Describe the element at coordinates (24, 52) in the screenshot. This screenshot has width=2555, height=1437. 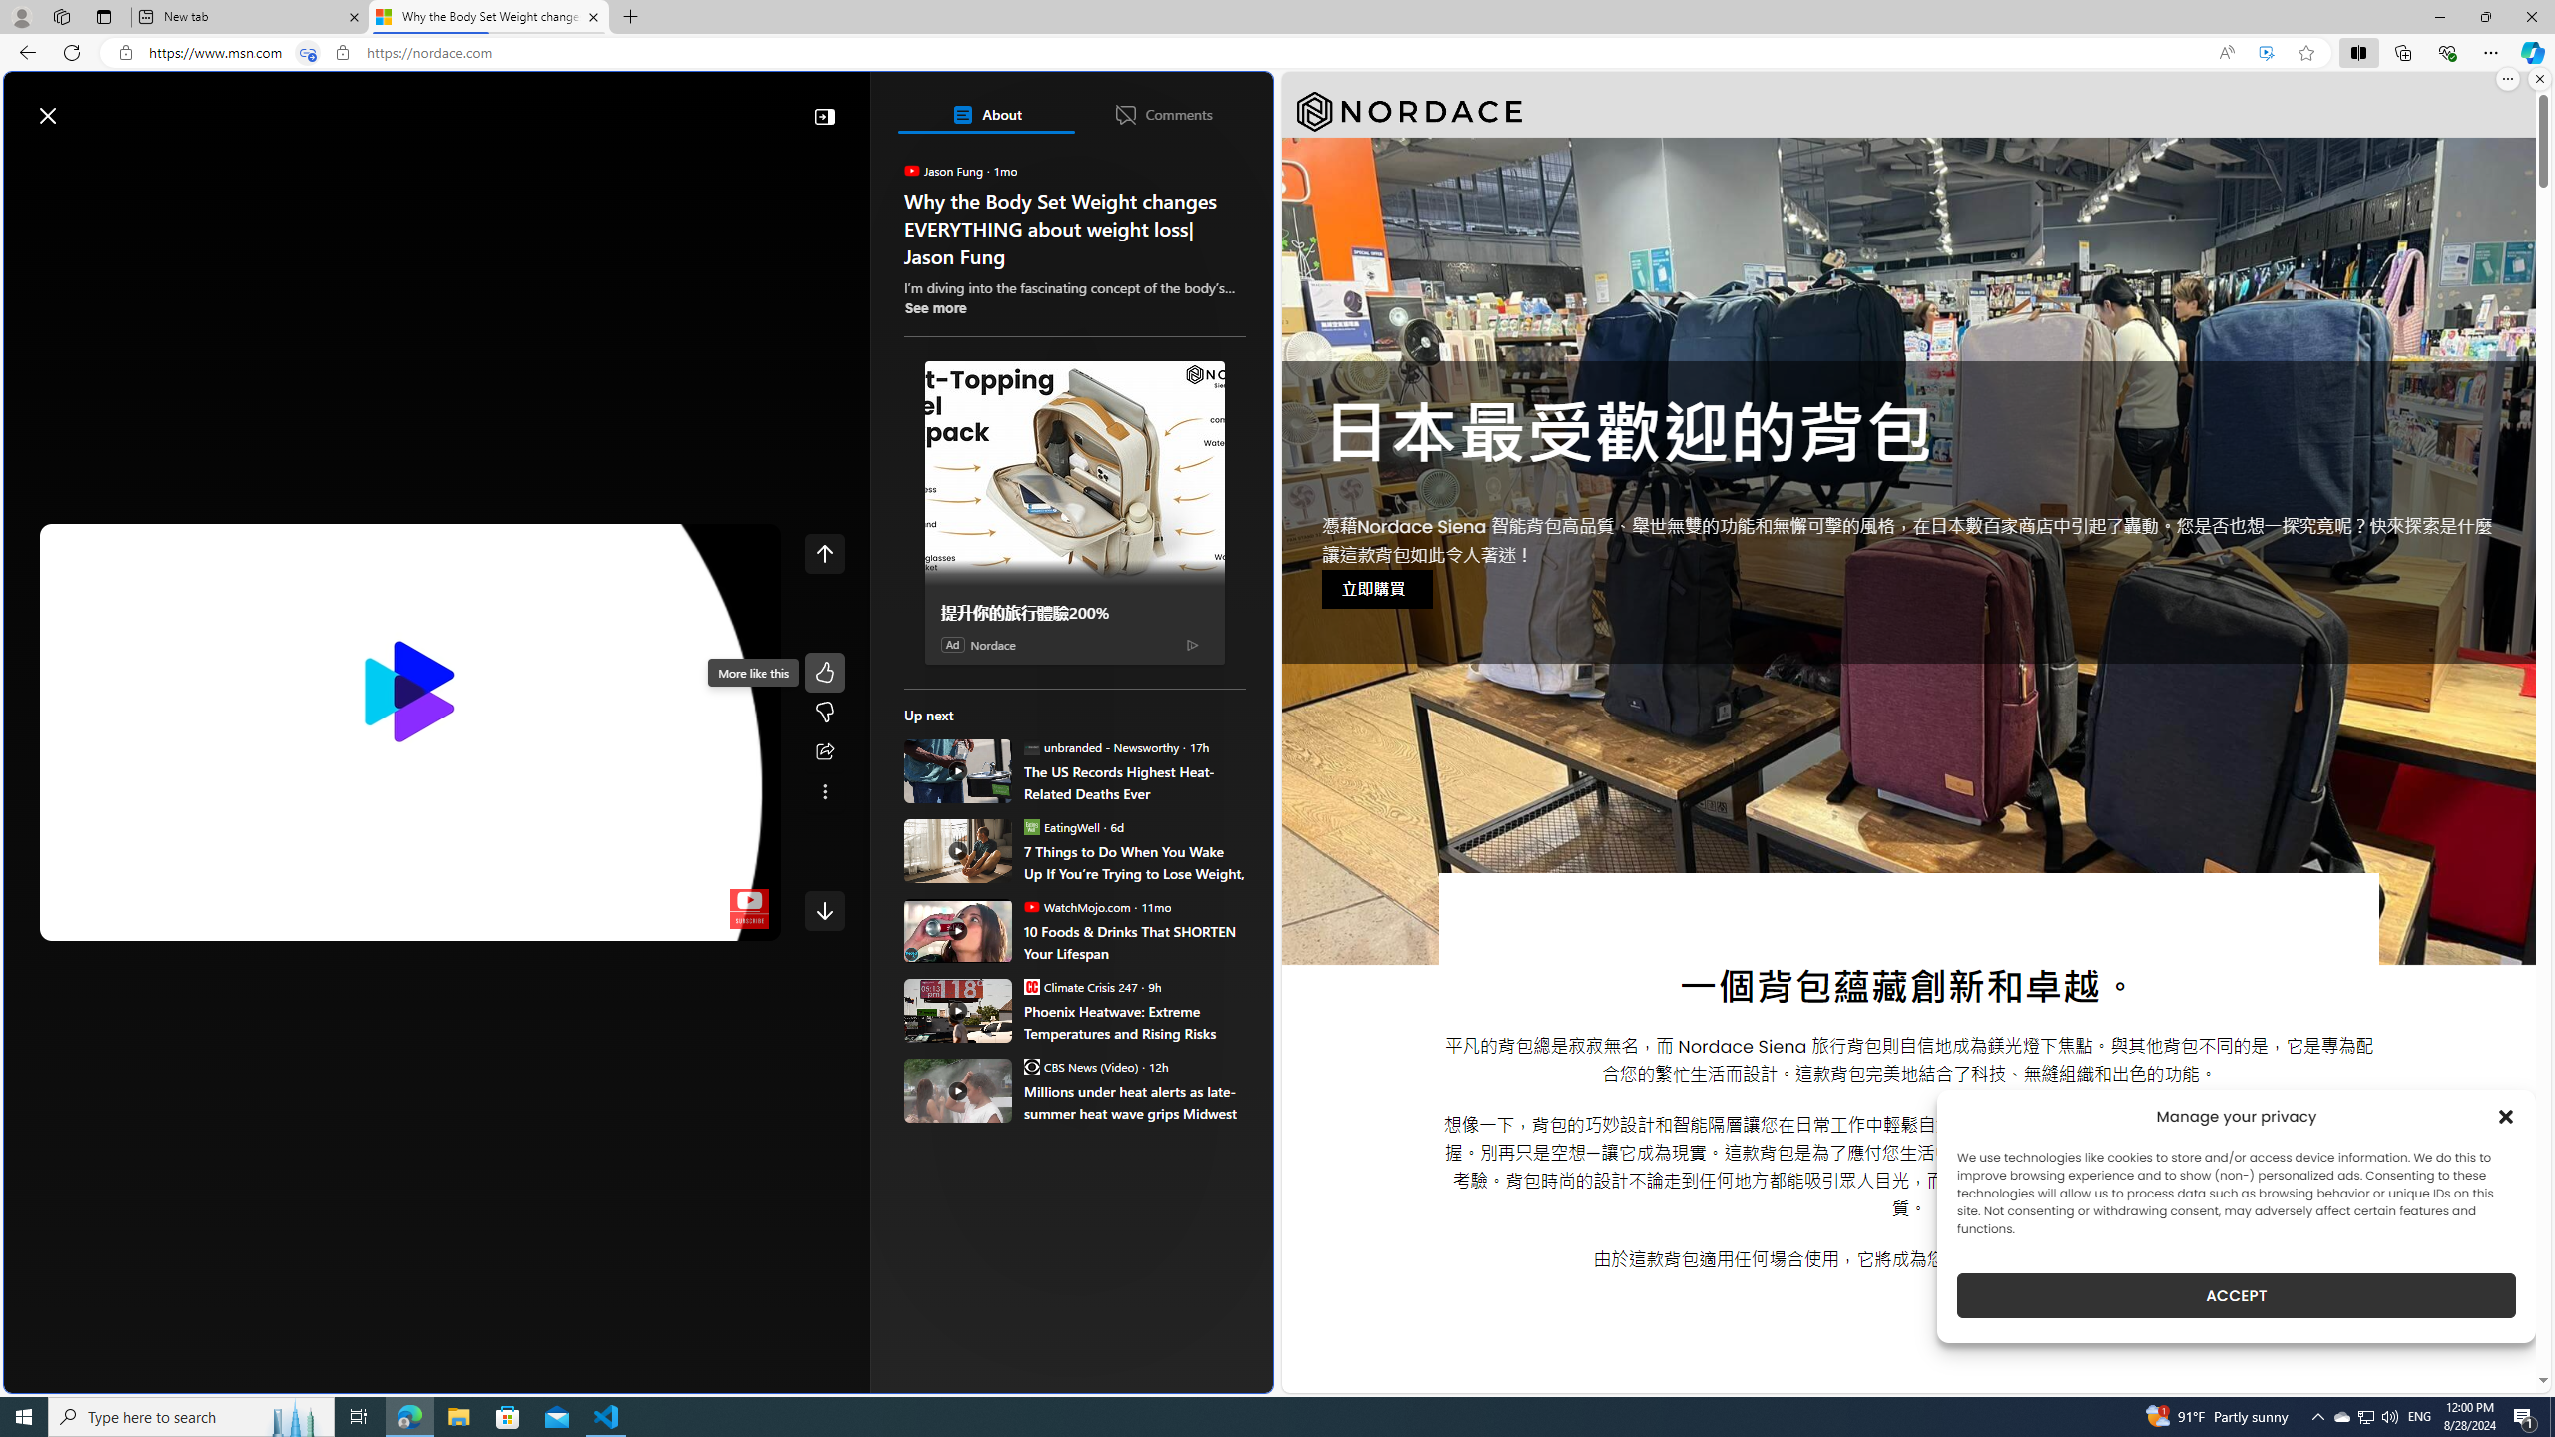
I see `Back` at that location.